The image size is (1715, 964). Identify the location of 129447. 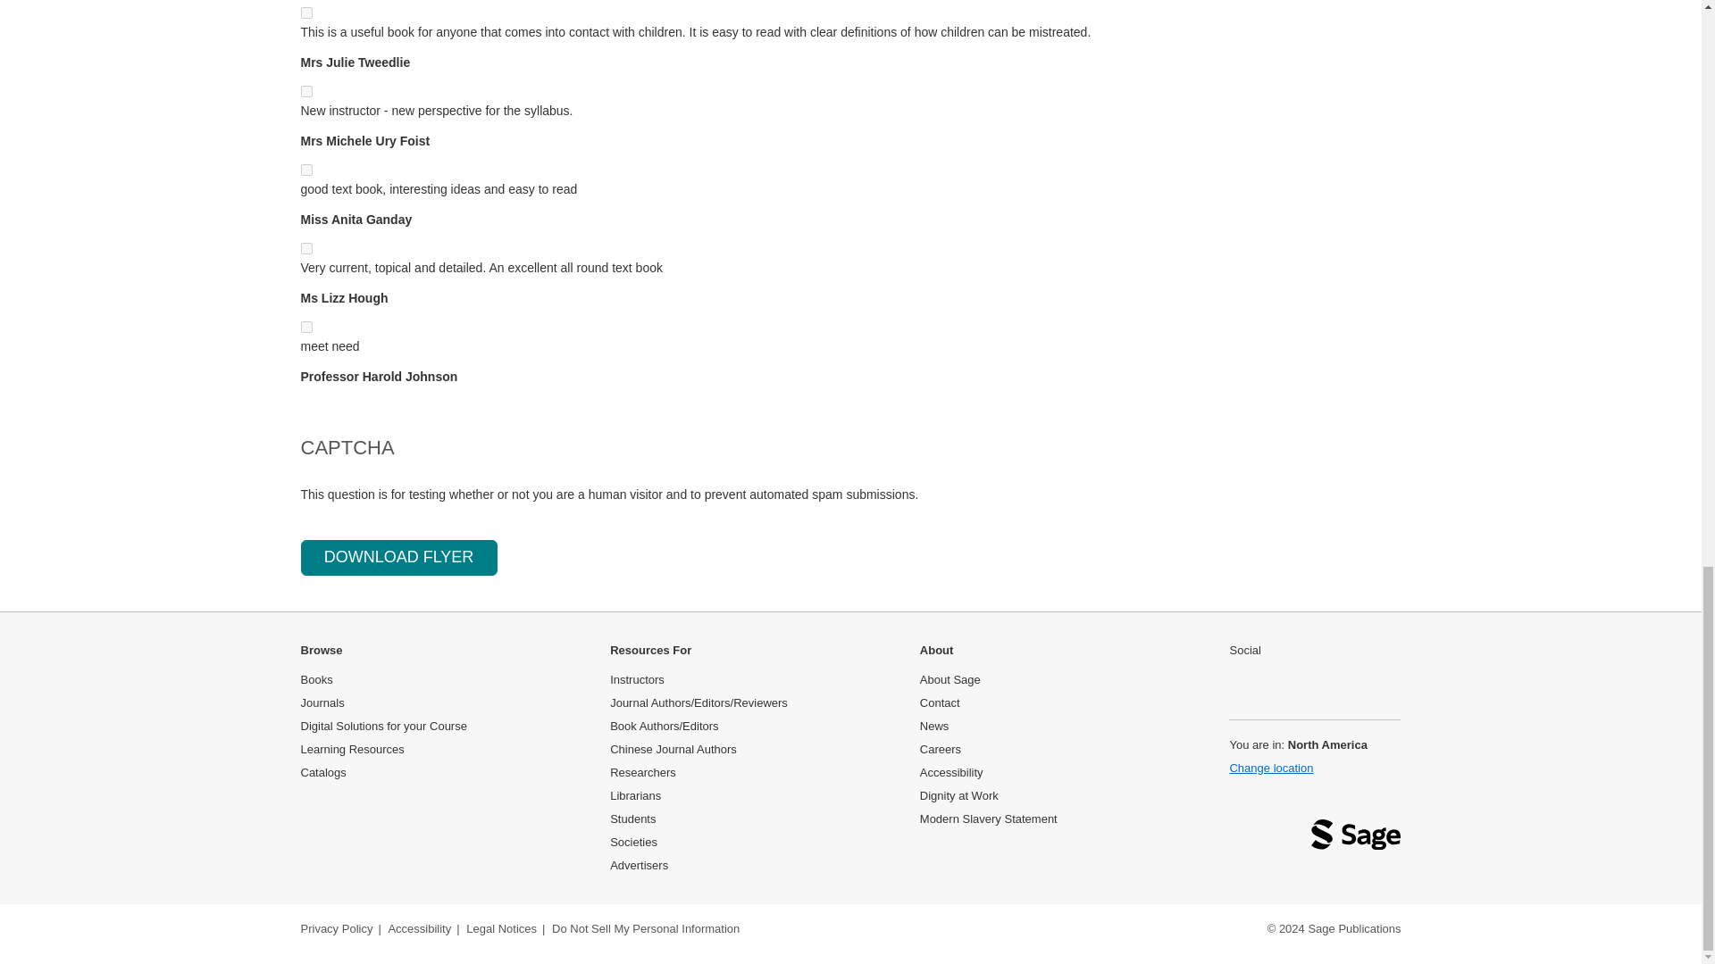
(305, 12).